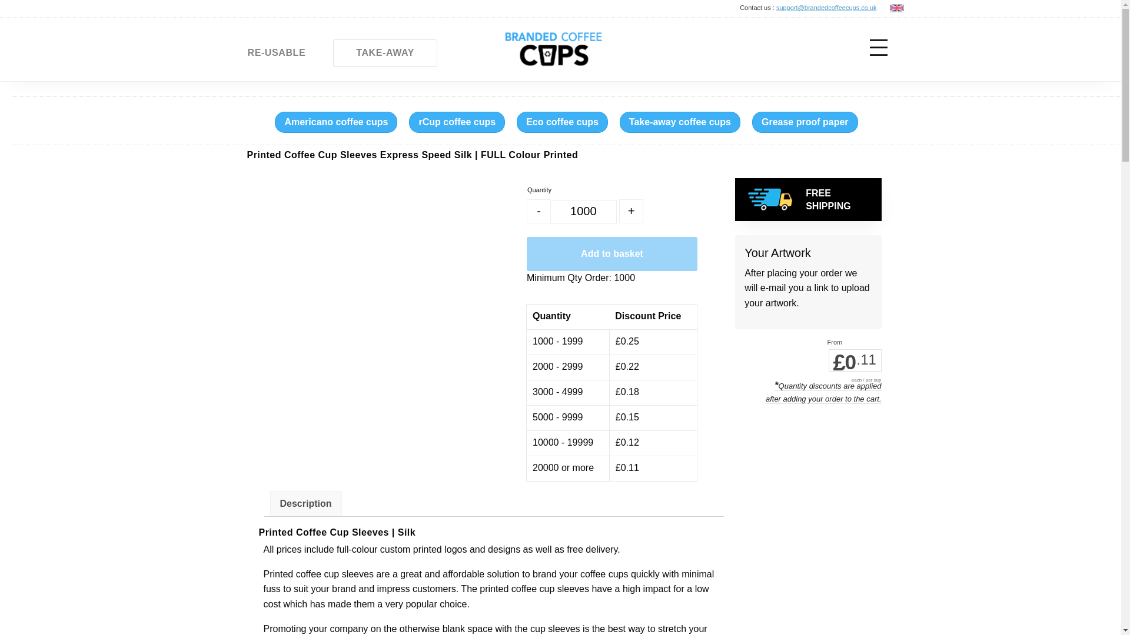  What do you see at coordinates (276, 53) in the screenshot?
I see `RE-USABLE` at bounding box center [276, 53].